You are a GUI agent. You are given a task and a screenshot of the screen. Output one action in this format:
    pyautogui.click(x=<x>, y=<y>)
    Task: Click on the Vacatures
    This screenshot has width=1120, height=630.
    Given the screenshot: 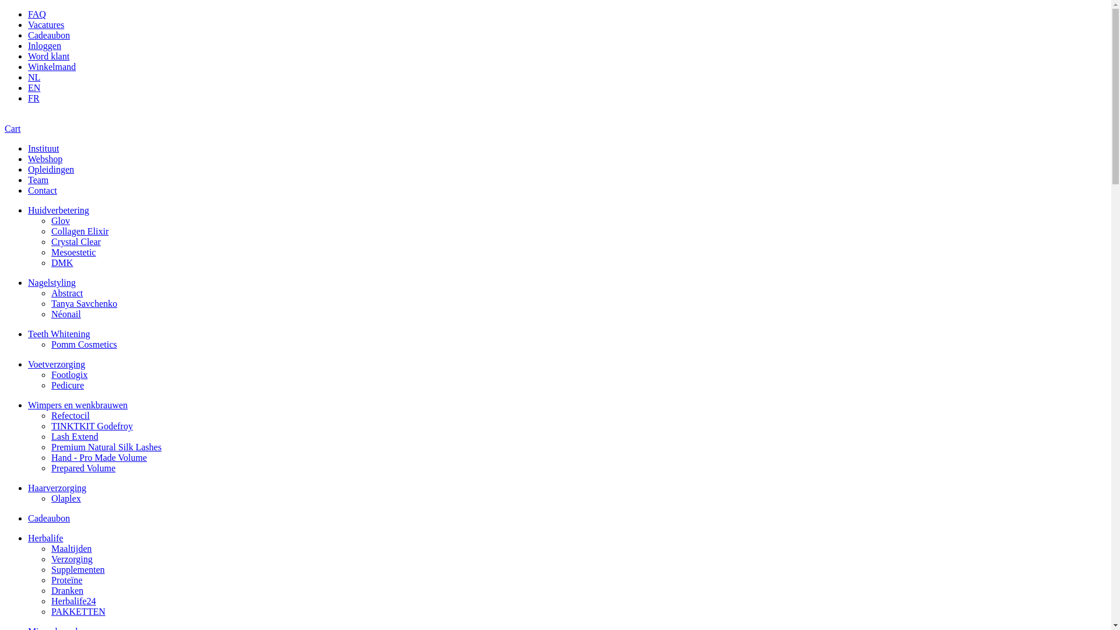 What is the action you would take?
    pyautogui.click(x=46, y=24)
    